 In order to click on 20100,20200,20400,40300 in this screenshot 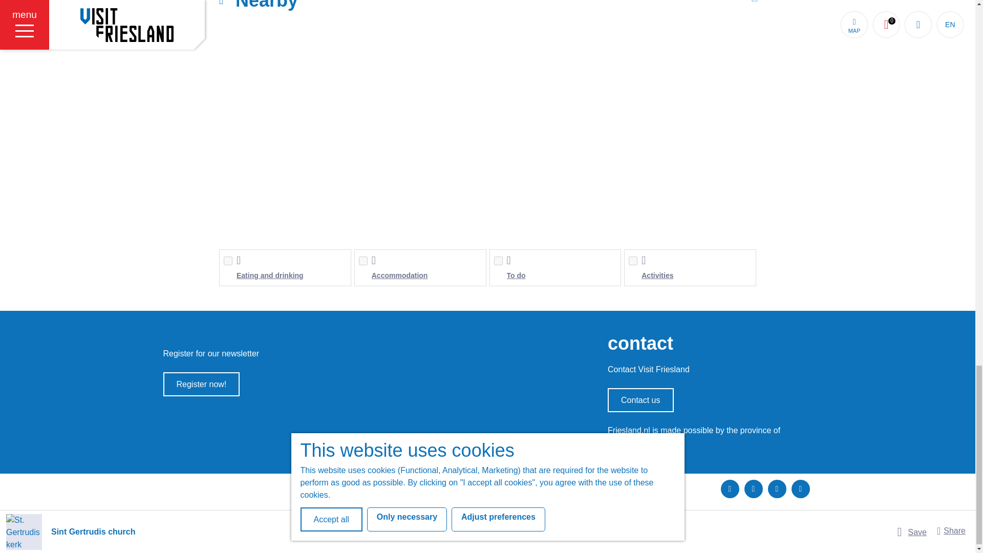, I will do `click(633, 261)`.